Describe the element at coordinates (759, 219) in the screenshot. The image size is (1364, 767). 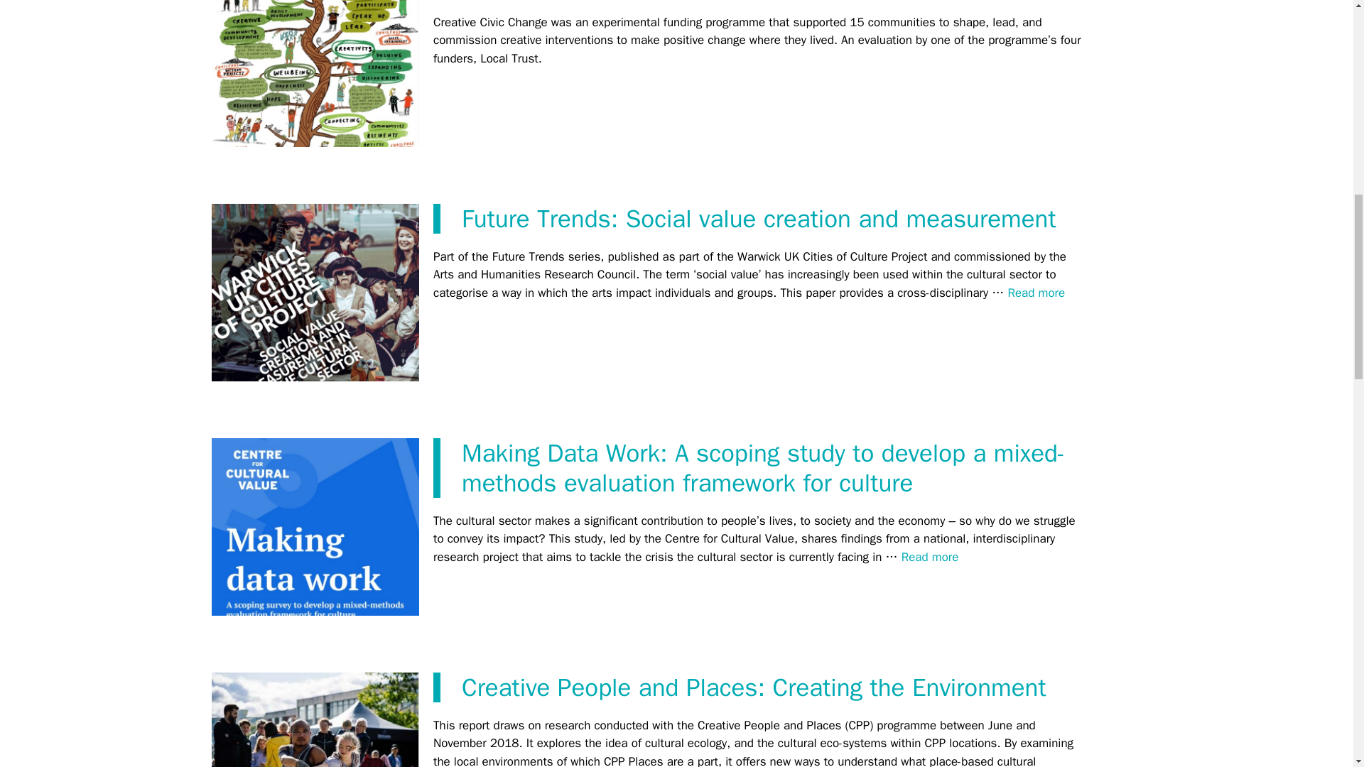
I see `Future Trends: Social value creation and measurement` at that location.